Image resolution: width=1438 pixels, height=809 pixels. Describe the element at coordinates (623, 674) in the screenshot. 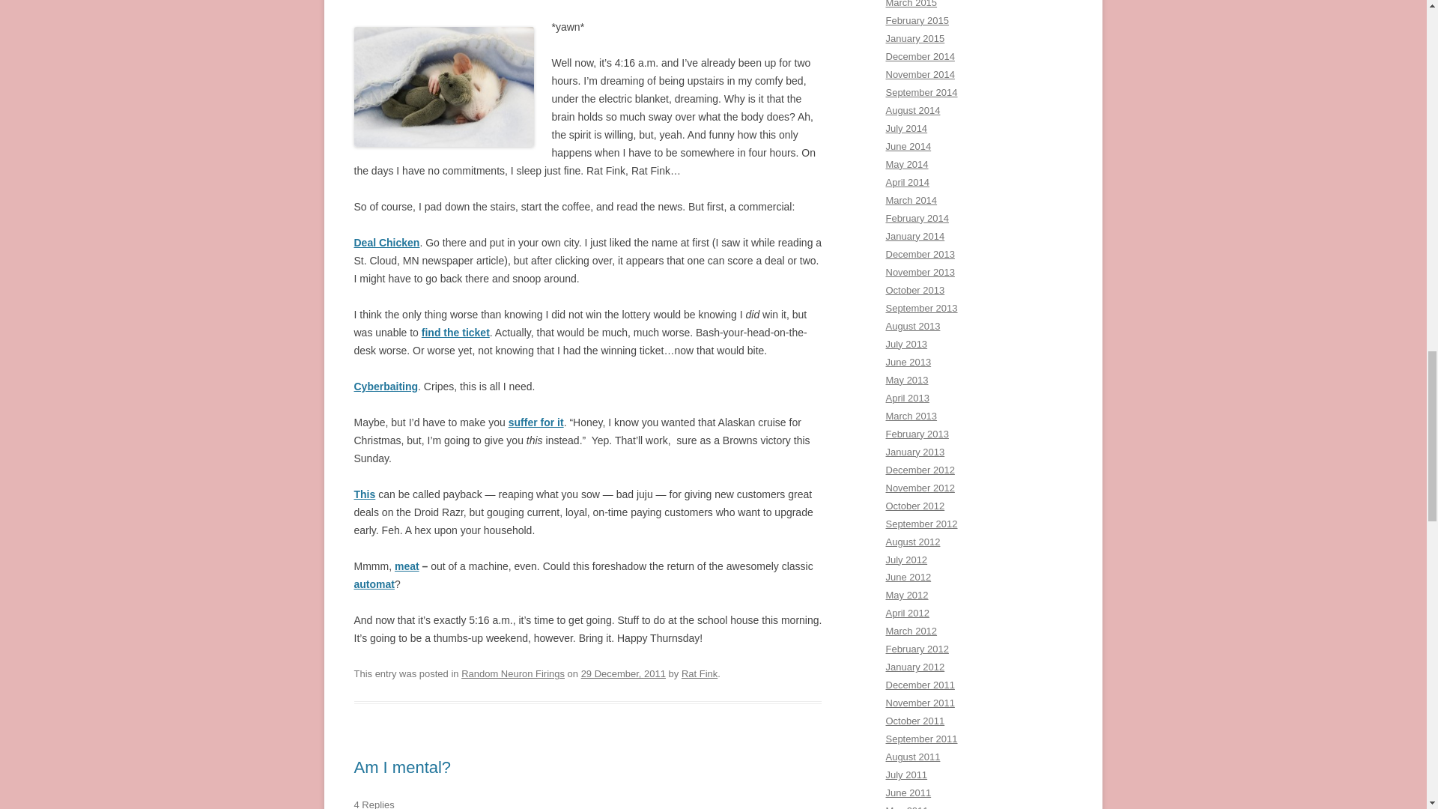

I see `29 December, 2011` at that location.